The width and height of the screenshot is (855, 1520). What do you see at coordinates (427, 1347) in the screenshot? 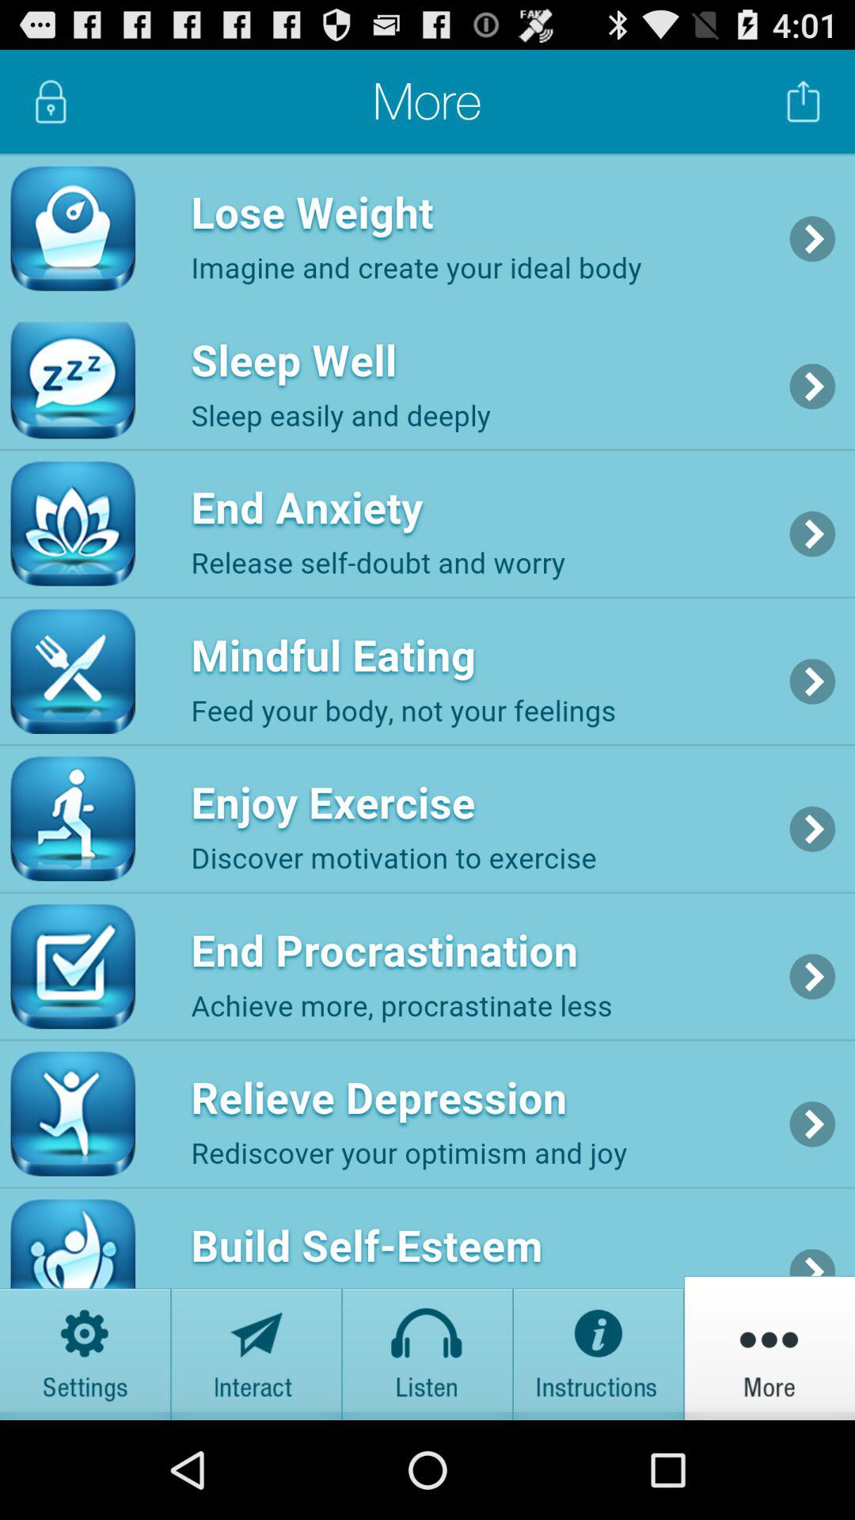
I see `go to listen tab` at bounding box center [427, 1347].